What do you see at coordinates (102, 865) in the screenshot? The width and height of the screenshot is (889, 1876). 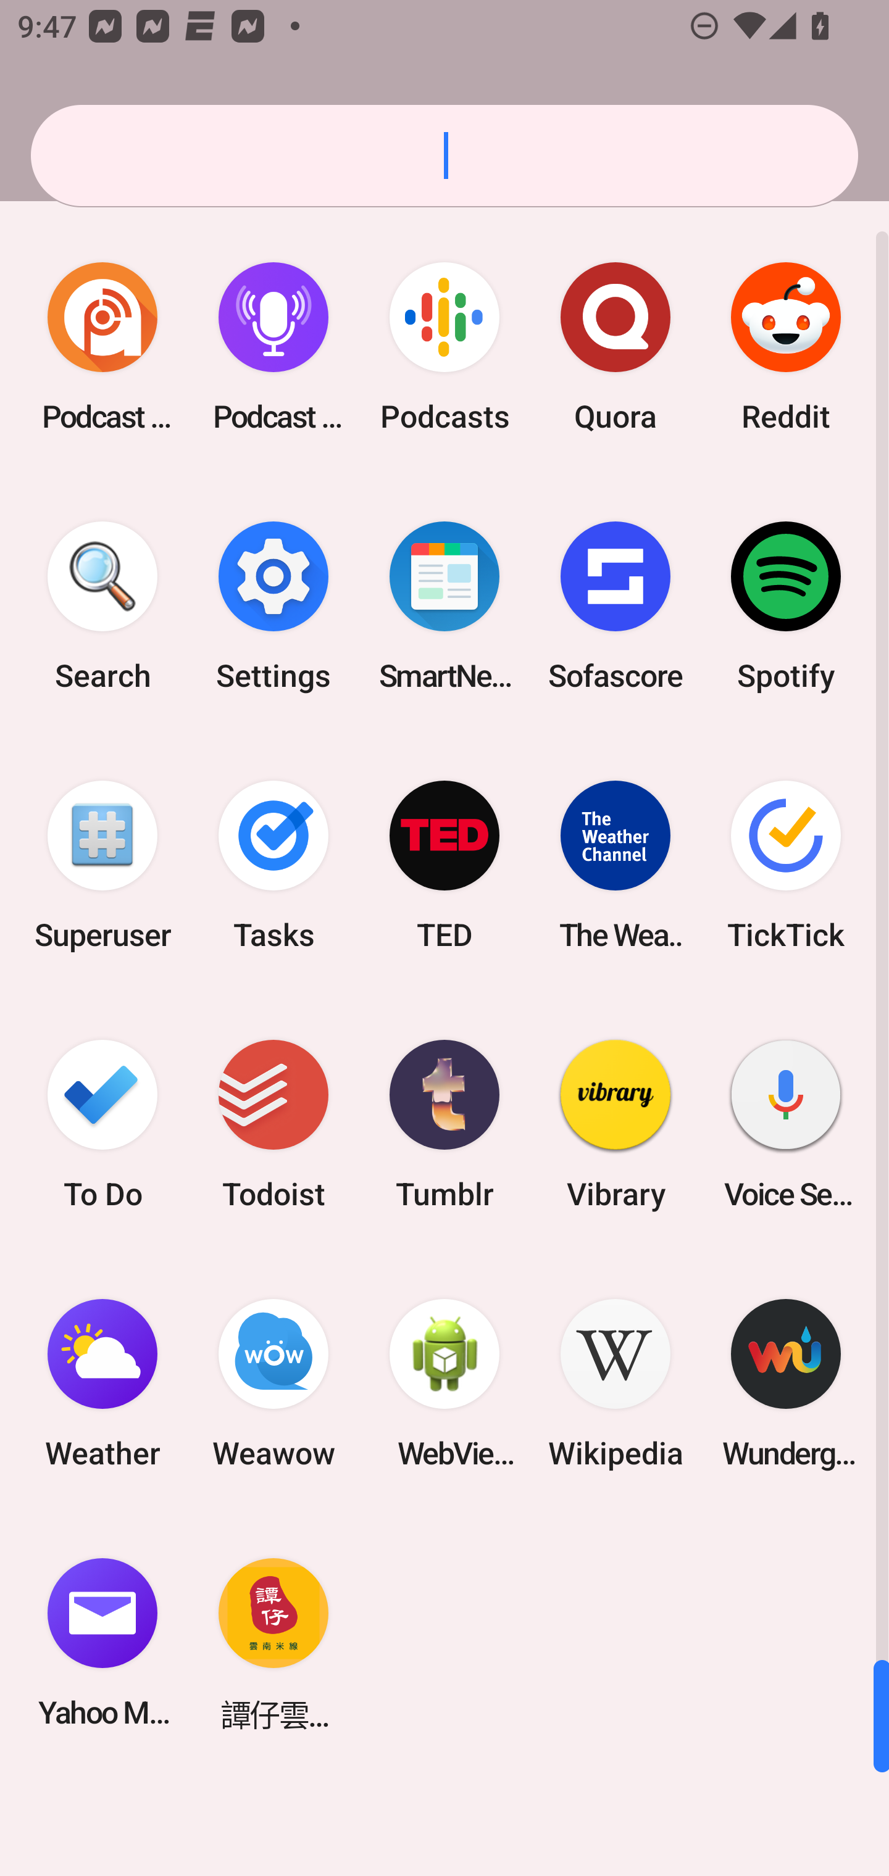 I see `Superuser` at bounding box center [102, 865].